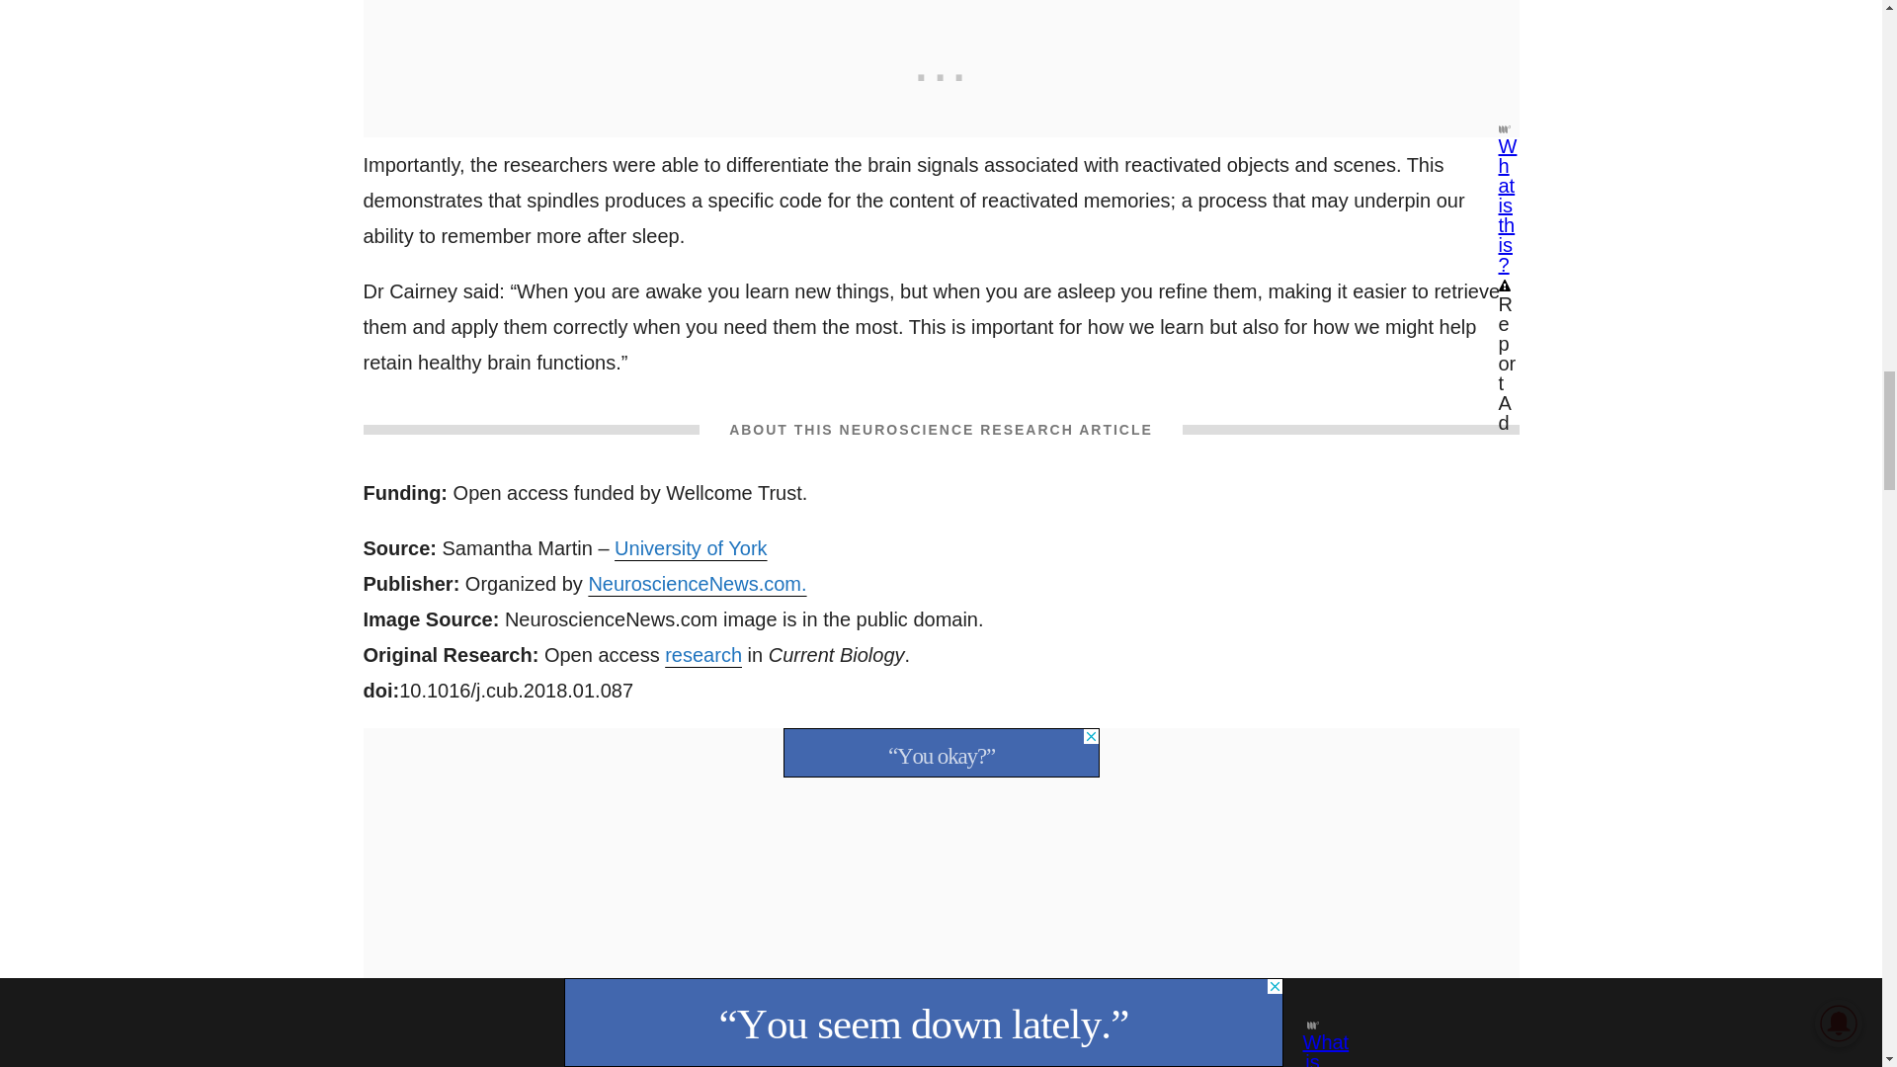  I want to click on NeuroscienceNews.com., so click(698, 583).